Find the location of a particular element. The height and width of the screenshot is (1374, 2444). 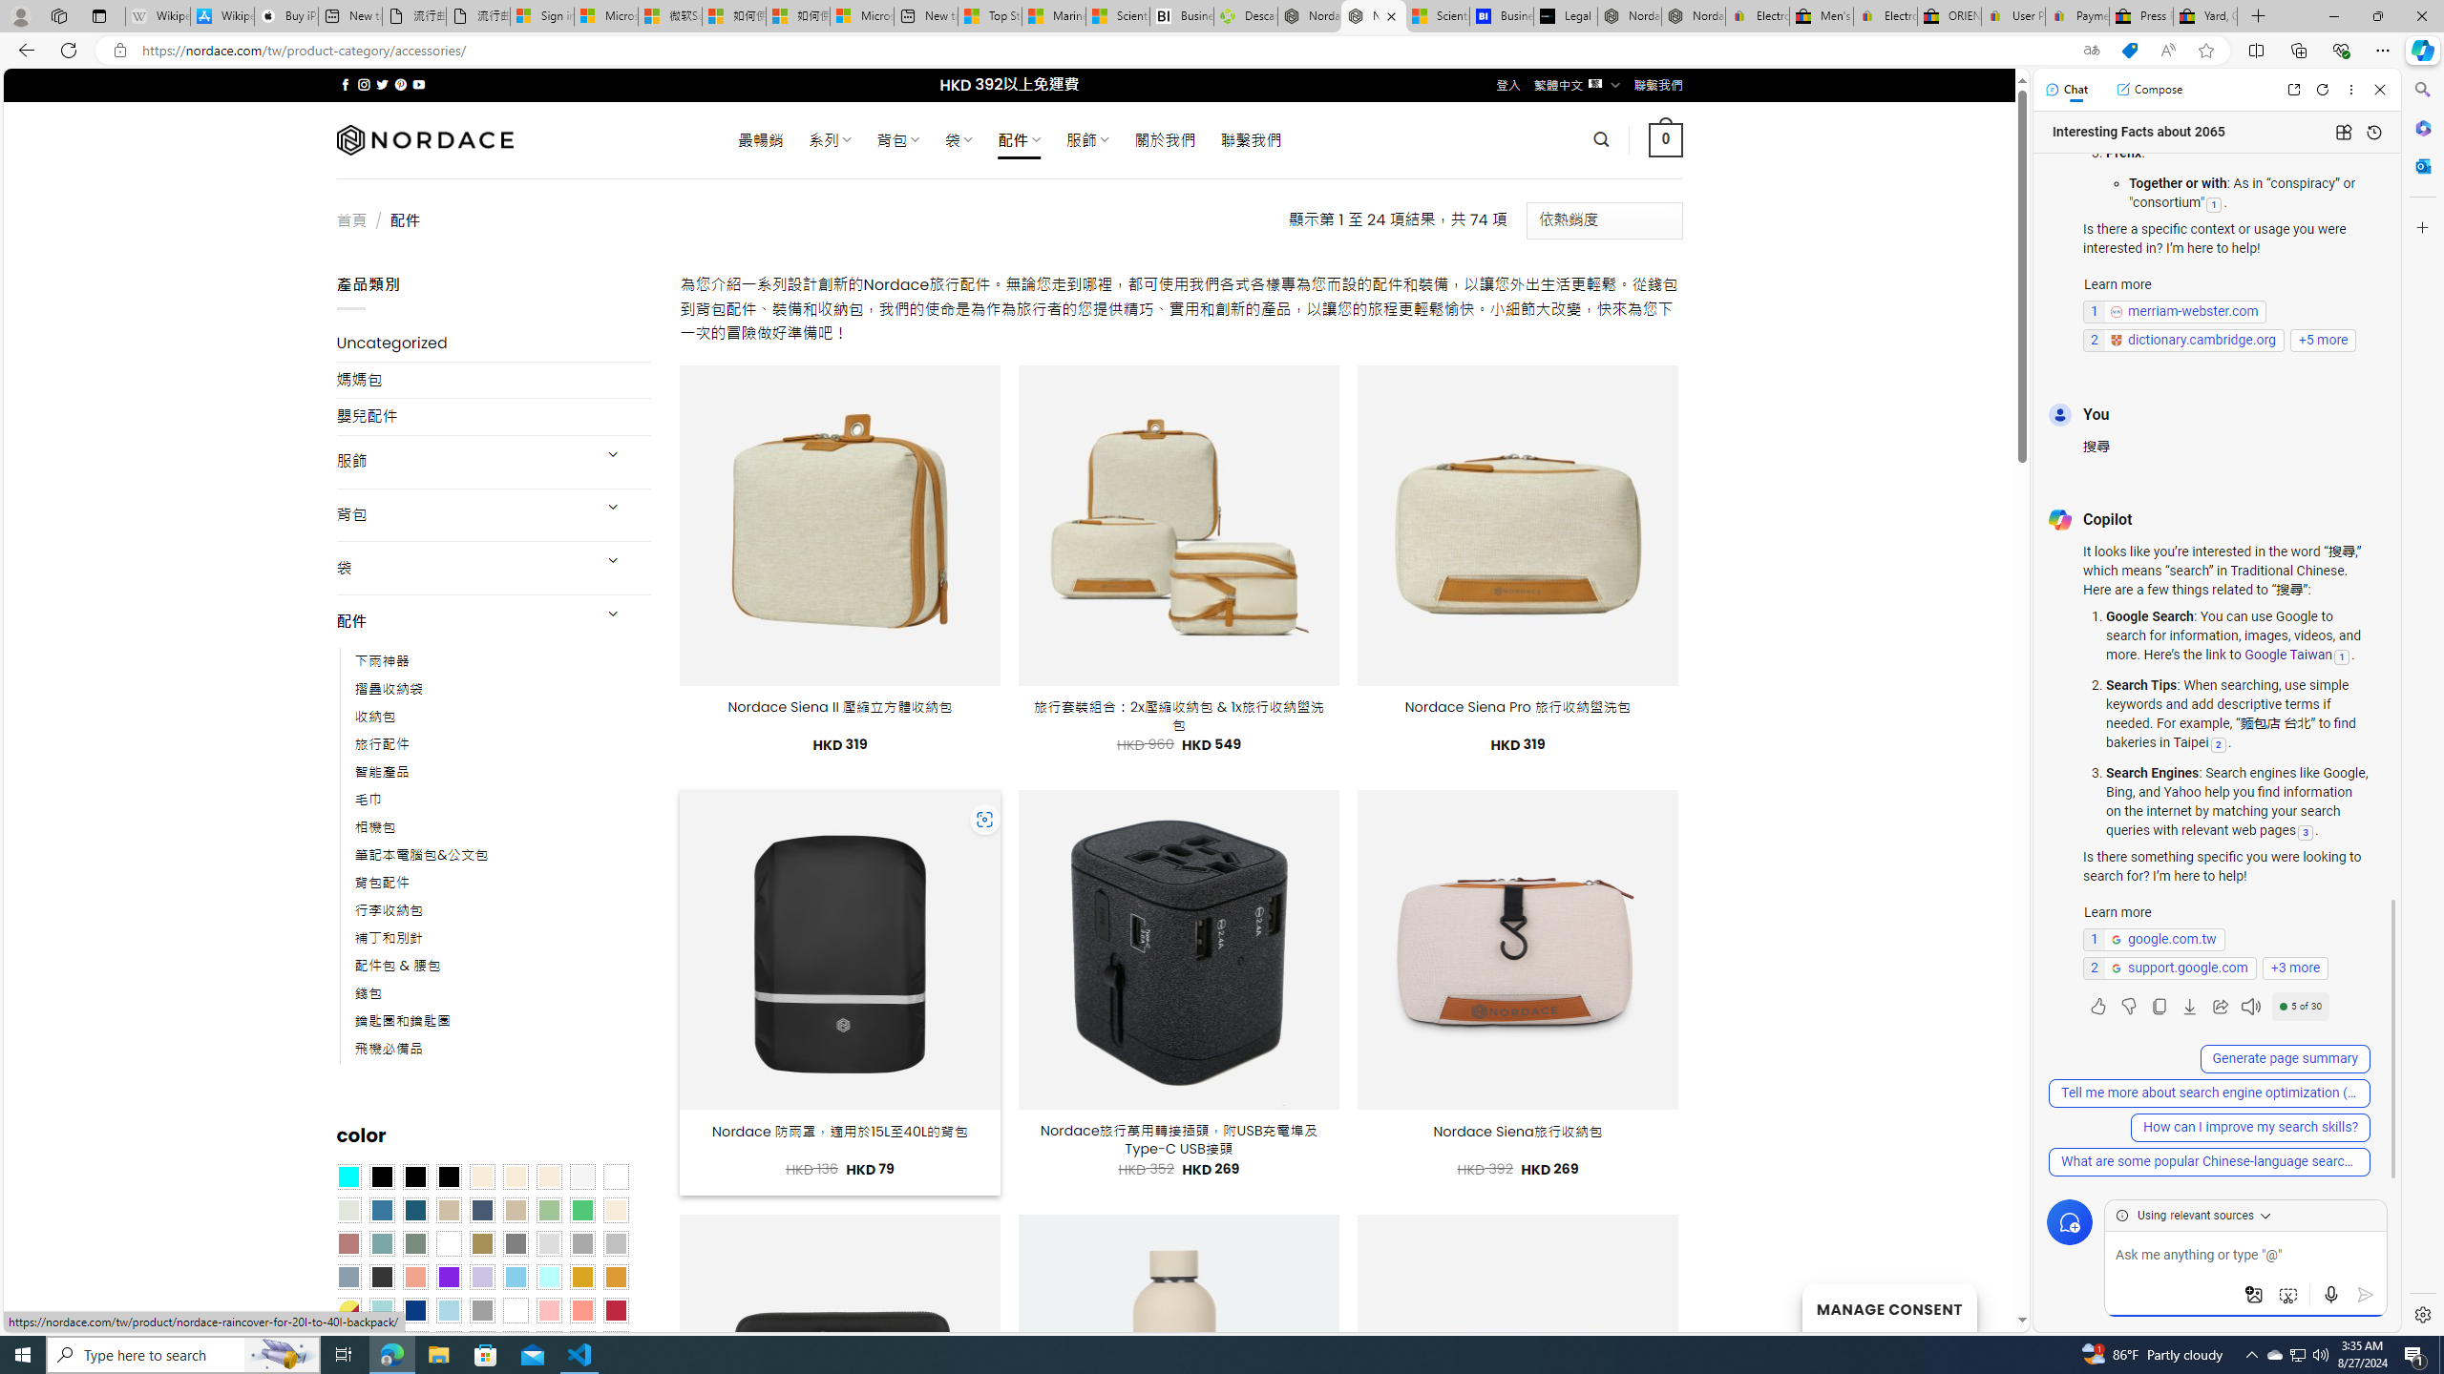

Chat is located at coordinates (2067, 89).